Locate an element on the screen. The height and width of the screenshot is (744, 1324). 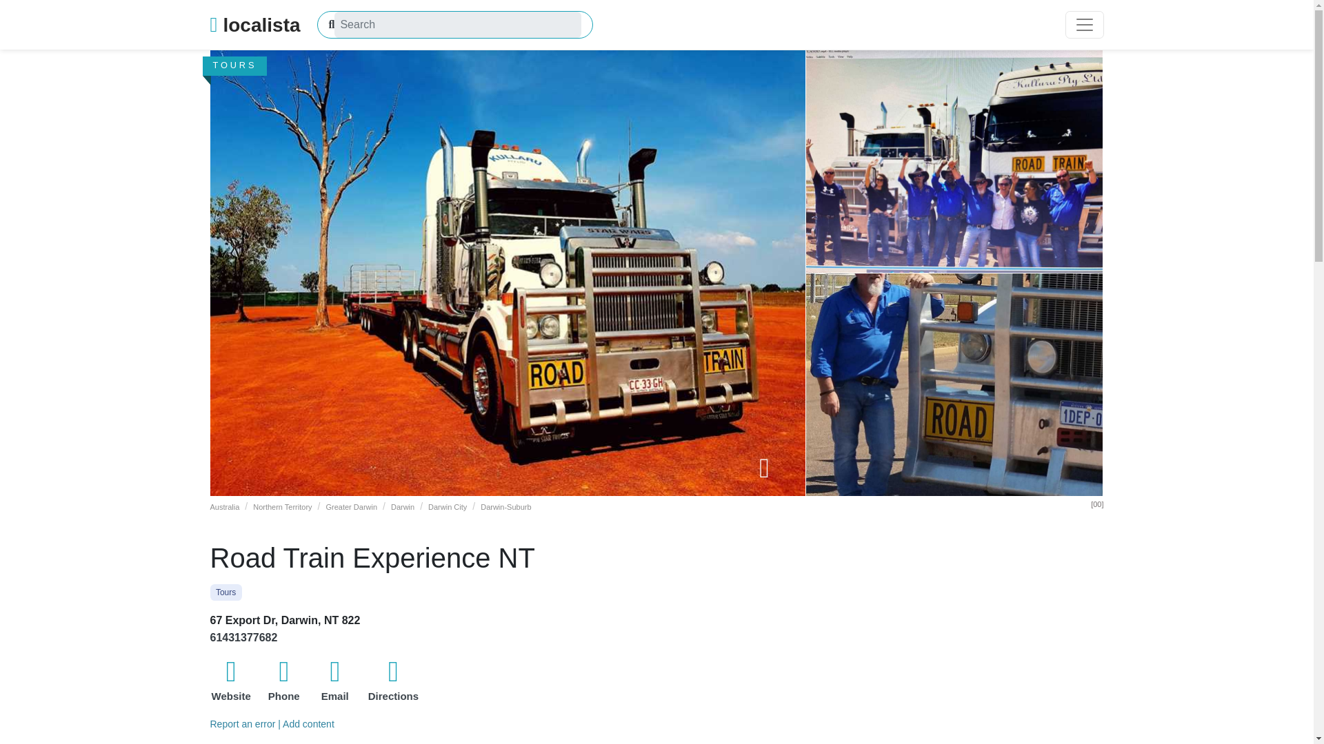
Darwin-Suburb is located at coordinates (505, 507).